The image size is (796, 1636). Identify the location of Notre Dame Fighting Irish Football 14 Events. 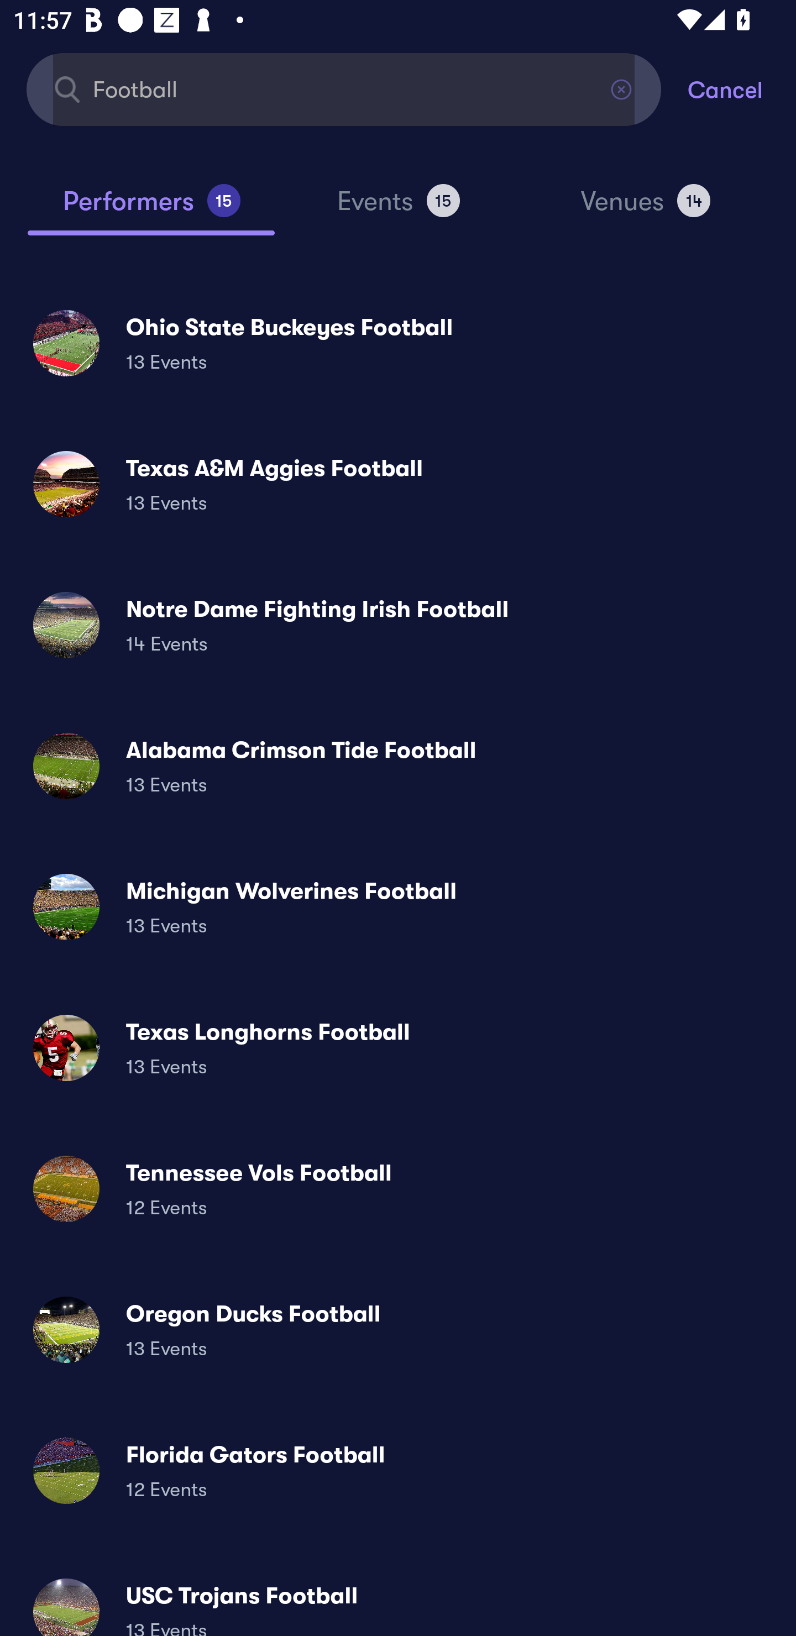
(398, 625).